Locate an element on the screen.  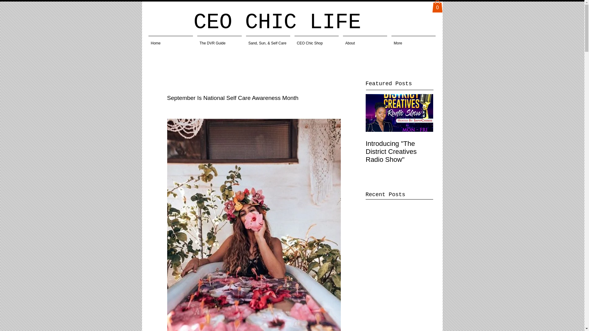
Introducing "The District Creatives Radio Show" is located at coordinates (399, 151).